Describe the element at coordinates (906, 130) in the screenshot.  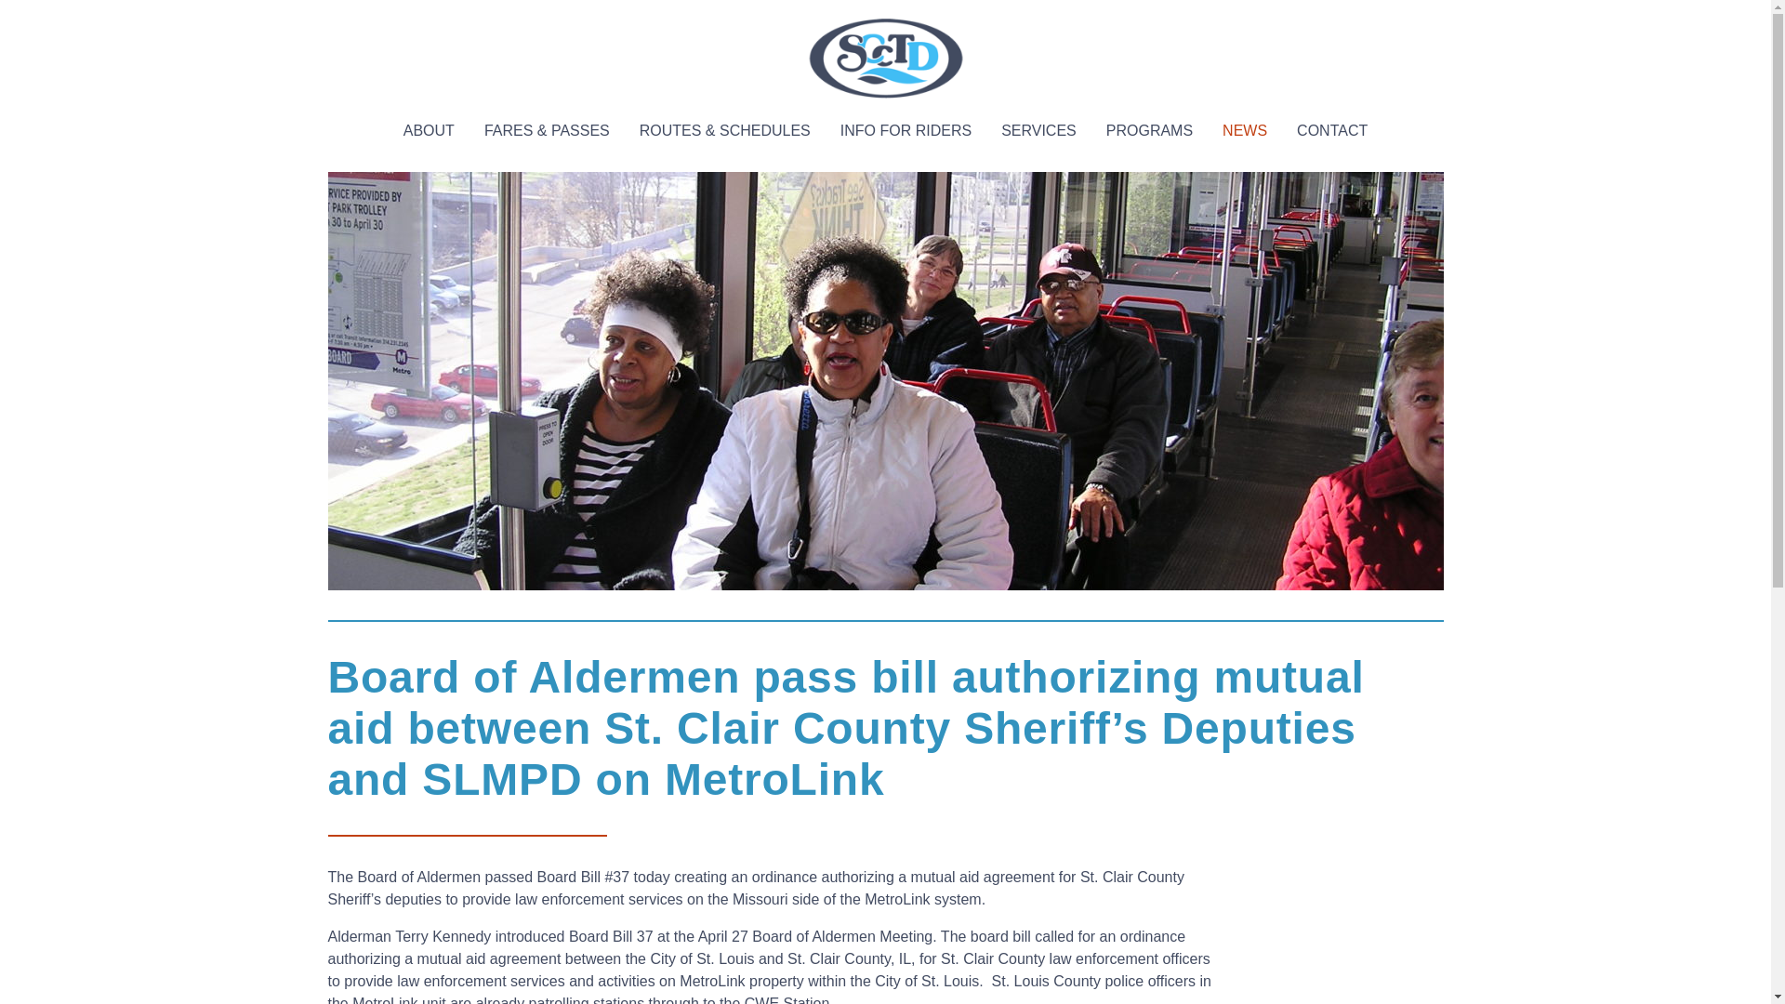
I see `Info for Riders` at that location.